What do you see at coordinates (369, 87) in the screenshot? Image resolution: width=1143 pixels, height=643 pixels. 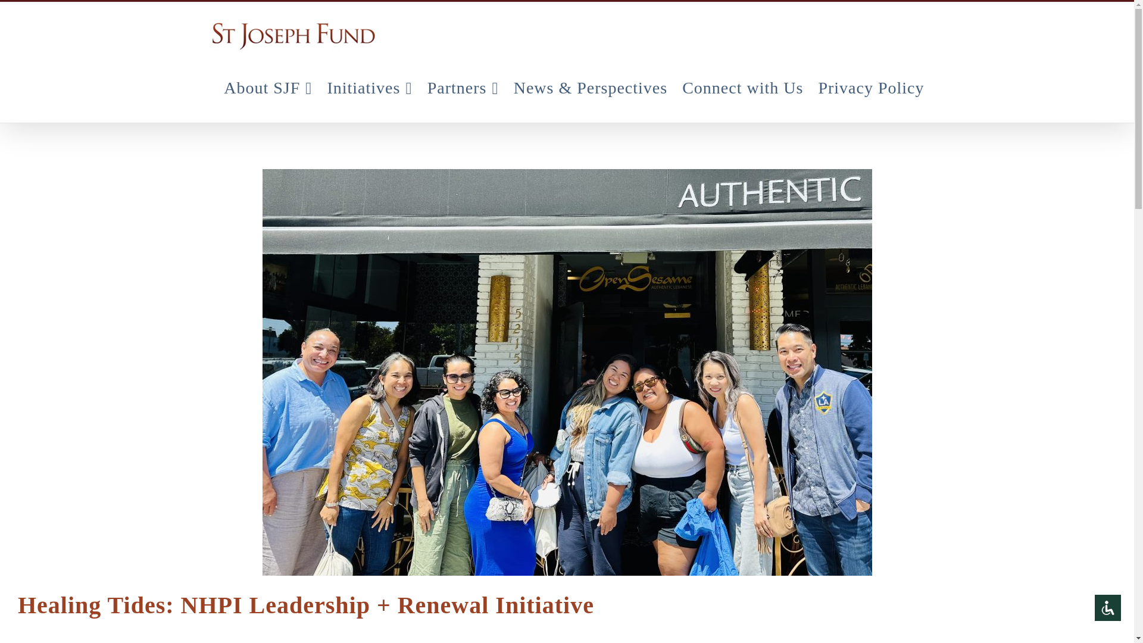 I see `Initiatives` at bounding box center [369, 87].